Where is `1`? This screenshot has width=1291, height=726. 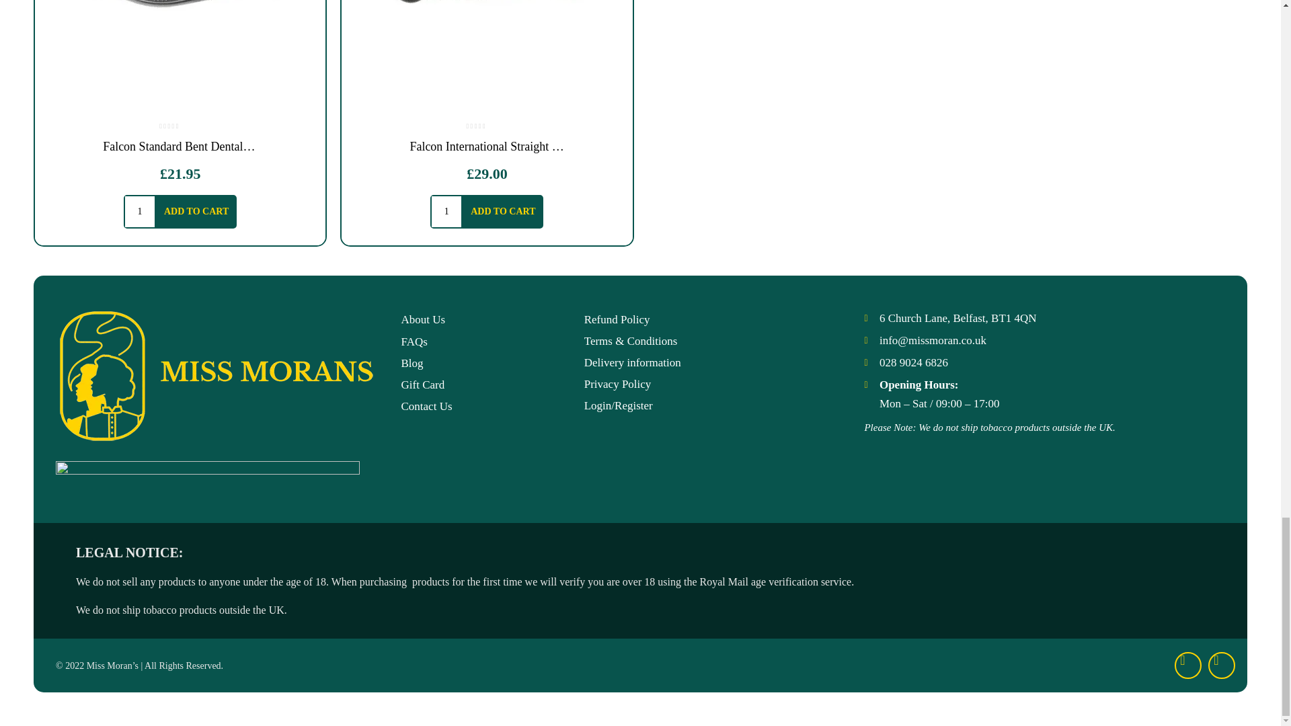
1 is located at coordinates (140, 211).